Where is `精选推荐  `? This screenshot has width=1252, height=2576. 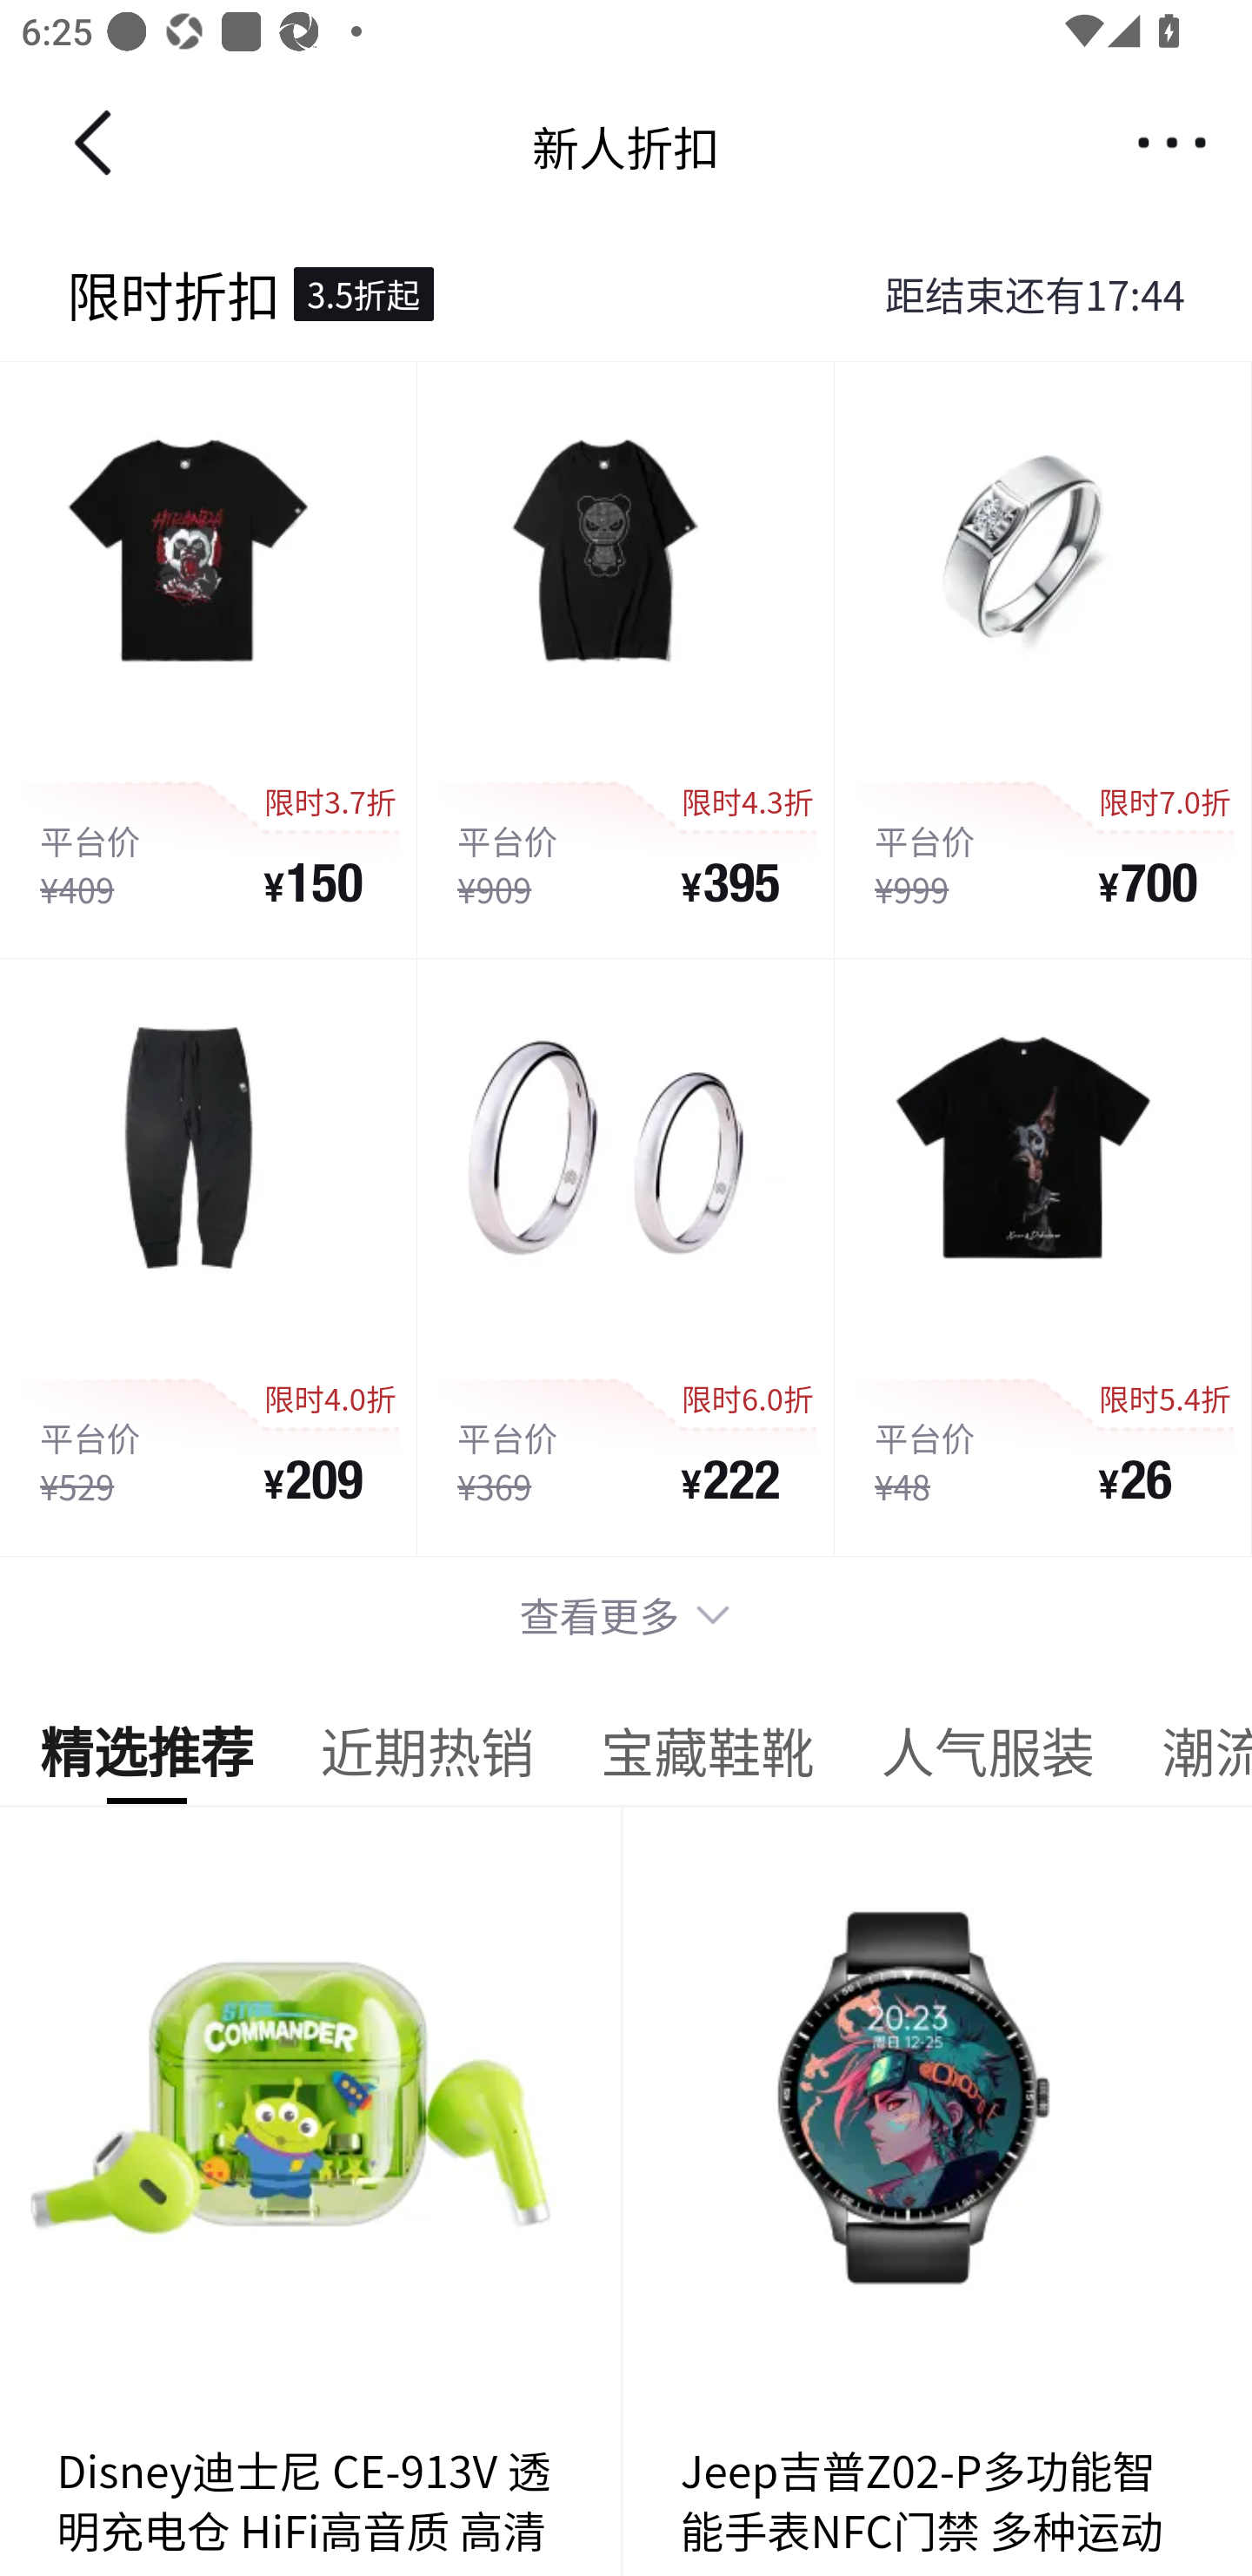
精选推荐   is located at coordinates (146, 1759).